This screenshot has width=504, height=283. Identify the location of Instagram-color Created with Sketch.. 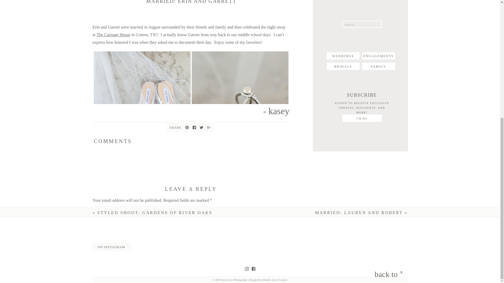
(247, 269).